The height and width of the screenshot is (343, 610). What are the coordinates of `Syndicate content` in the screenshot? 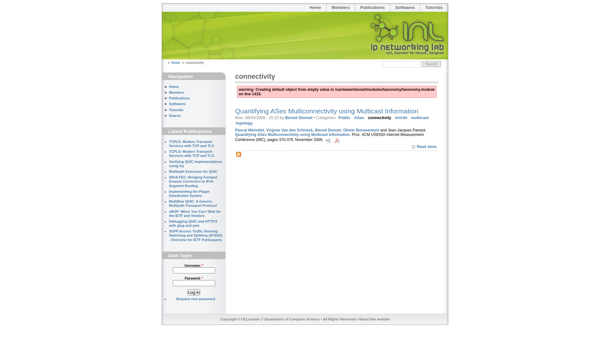 It's located at (239, 154).